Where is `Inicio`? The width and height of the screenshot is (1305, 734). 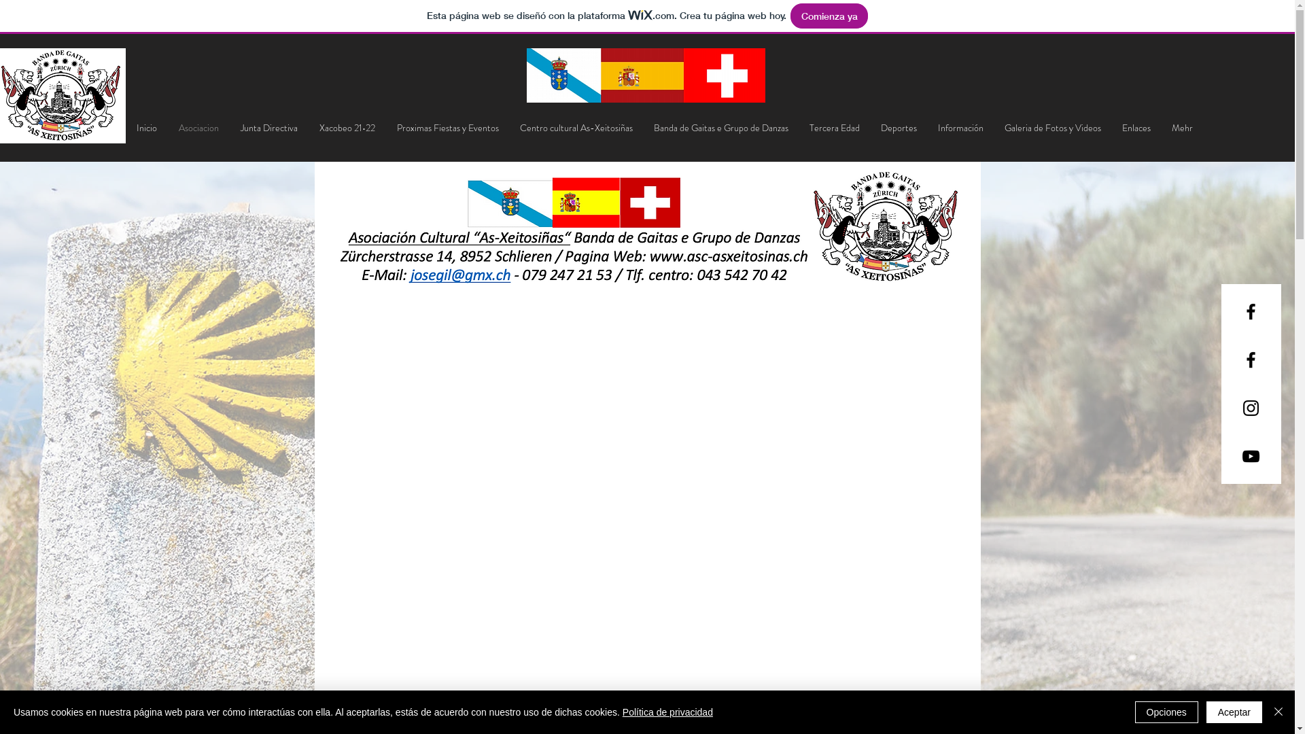 Inicio is located at coordinates (145, 128).